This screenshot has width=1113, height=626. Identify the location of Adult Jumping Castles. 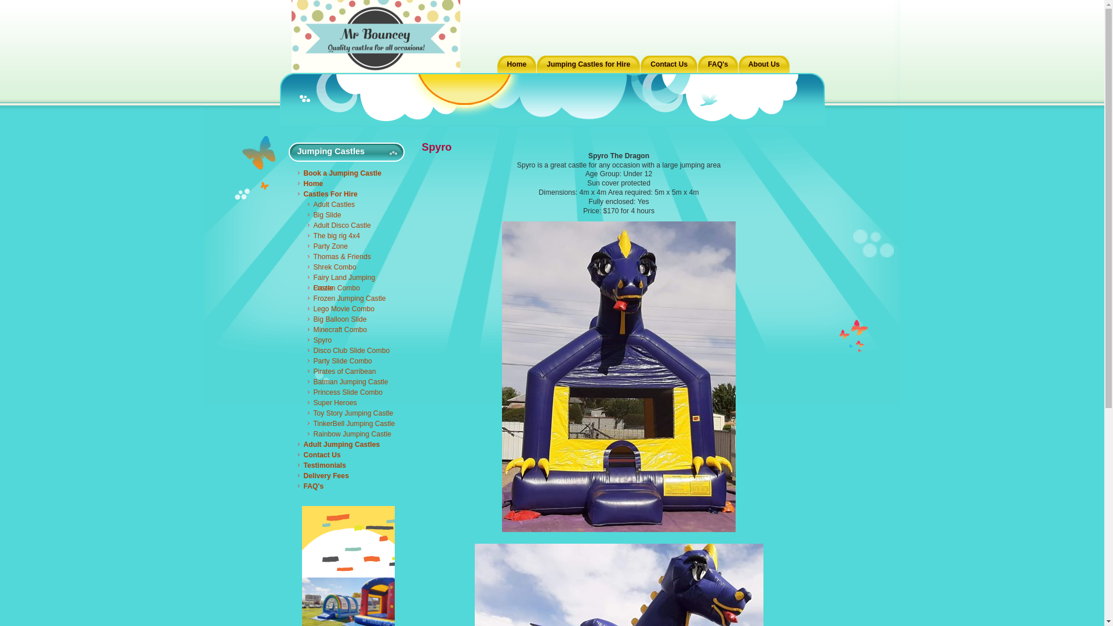
(348, 445).